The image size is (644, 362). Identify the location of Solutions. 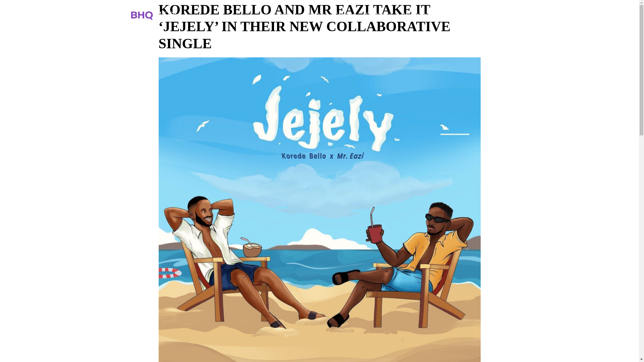
(378, 15).